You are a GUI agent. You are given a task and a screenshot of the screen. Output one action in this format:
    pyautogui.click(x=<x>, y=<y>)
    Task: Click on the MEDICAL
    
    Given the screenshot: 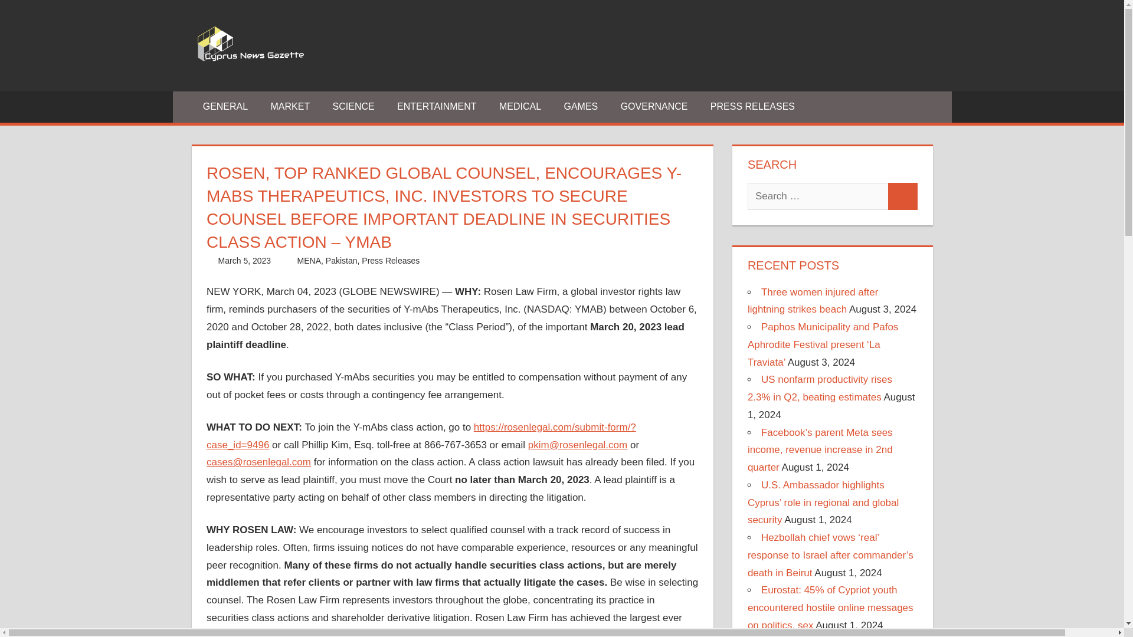 What is the action you would take?
    pyautogui.click(x=520, y=107)
    